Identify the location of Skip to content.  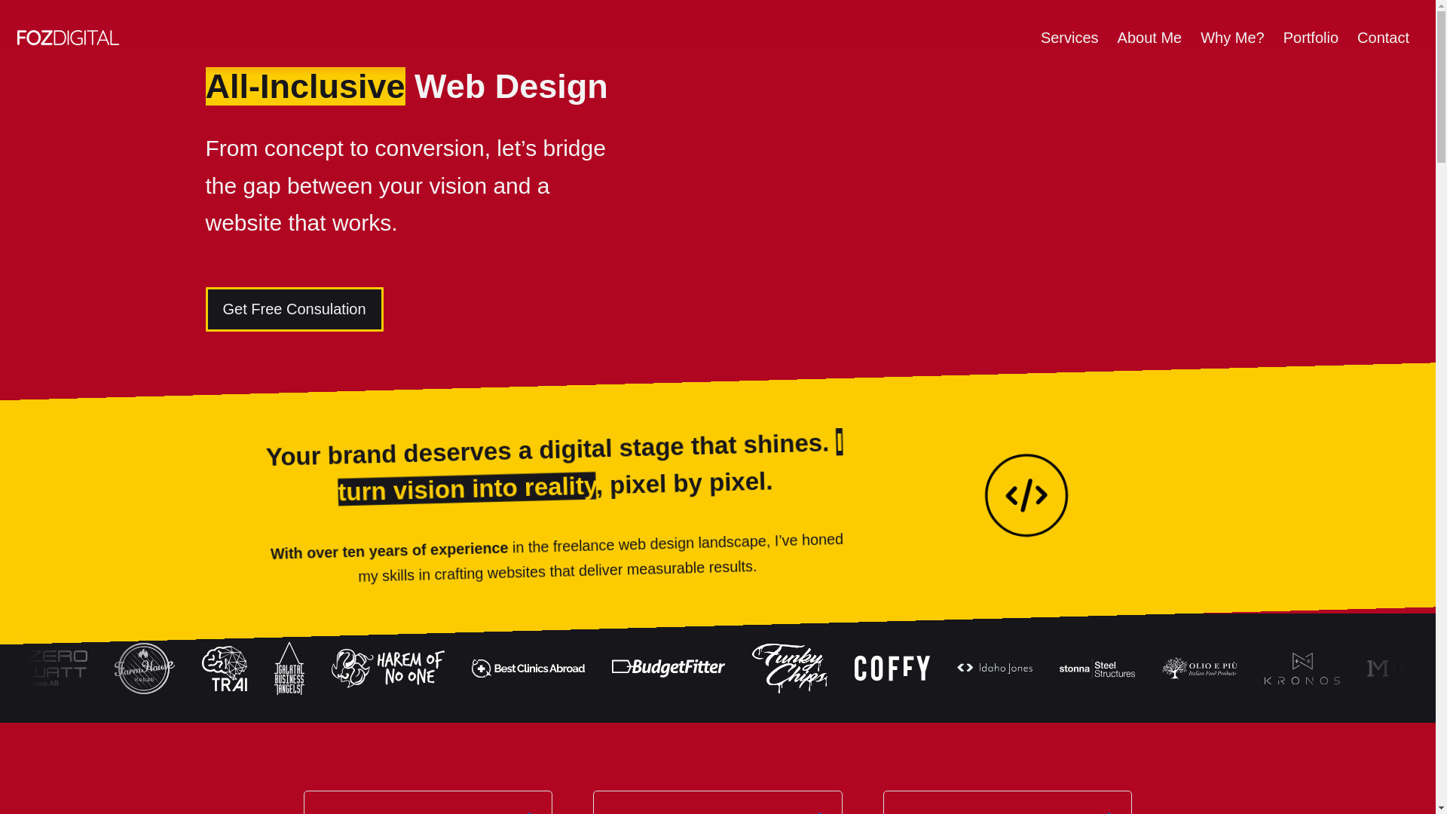
(15, 8).